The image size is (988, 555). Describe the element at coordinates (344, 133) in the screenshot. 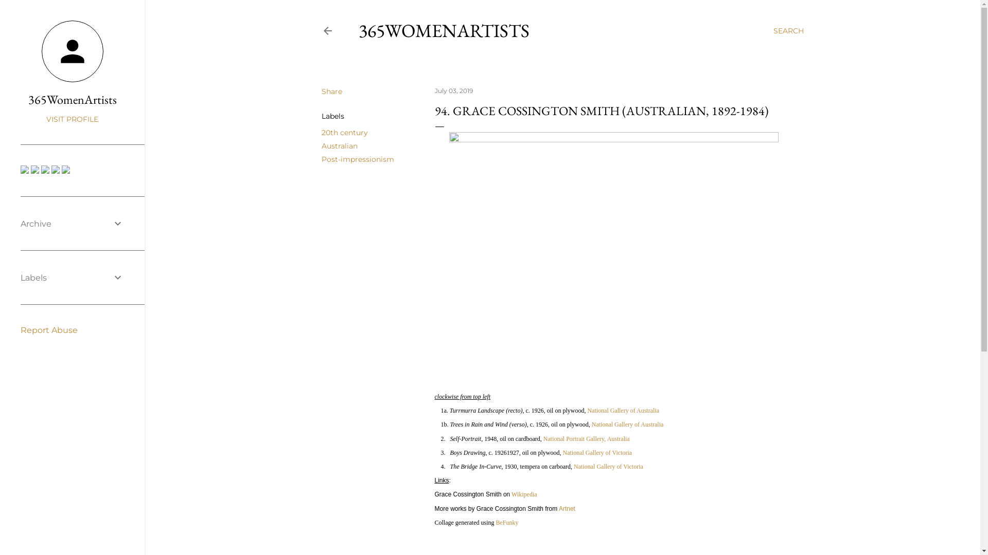

I see `20th century` at that location.